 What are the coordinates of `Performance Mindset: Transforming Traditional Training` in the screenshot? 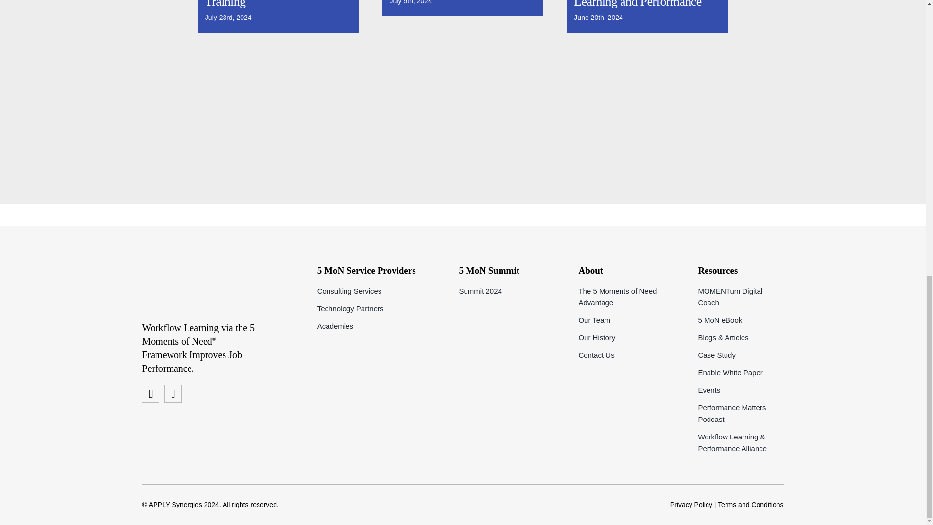 It's located at (265, 5).